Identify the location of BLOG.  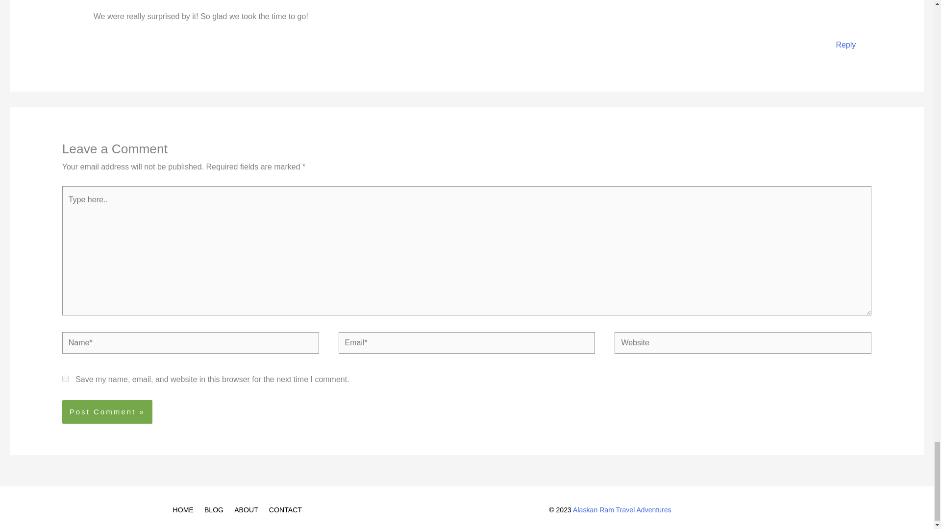
(216, 510).